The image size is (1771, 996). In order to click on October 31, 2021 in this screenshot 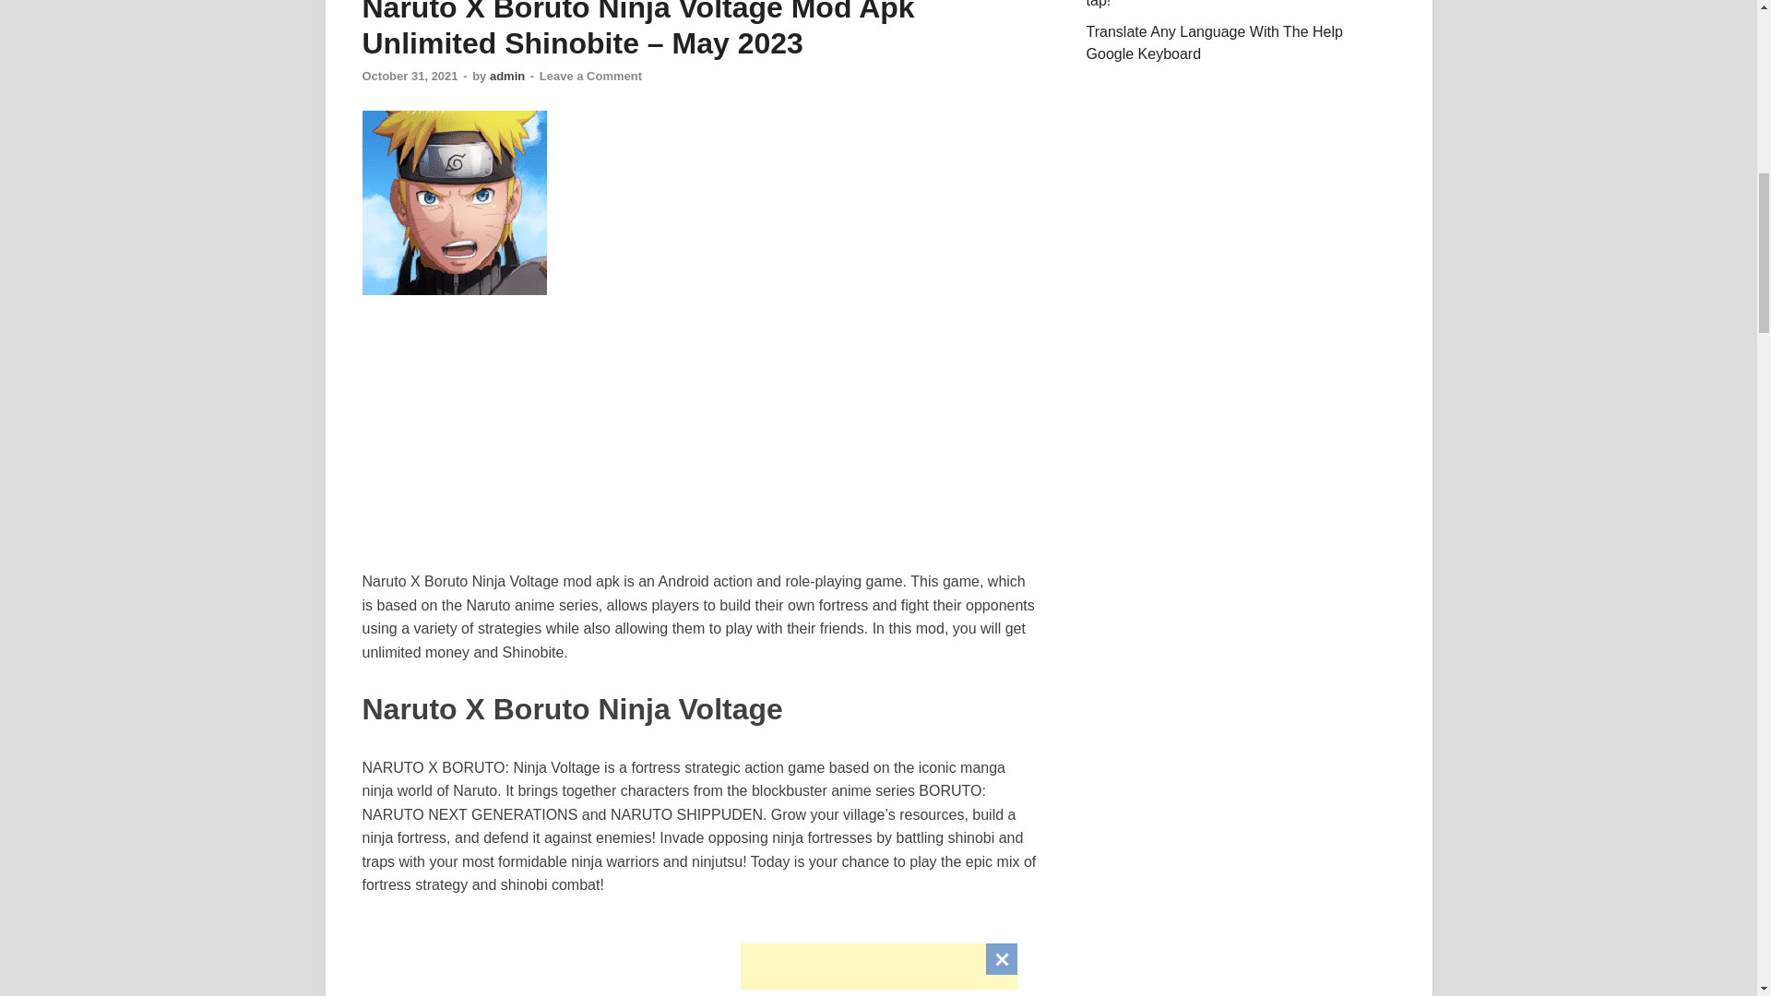, I will do `click(409, 76)`.